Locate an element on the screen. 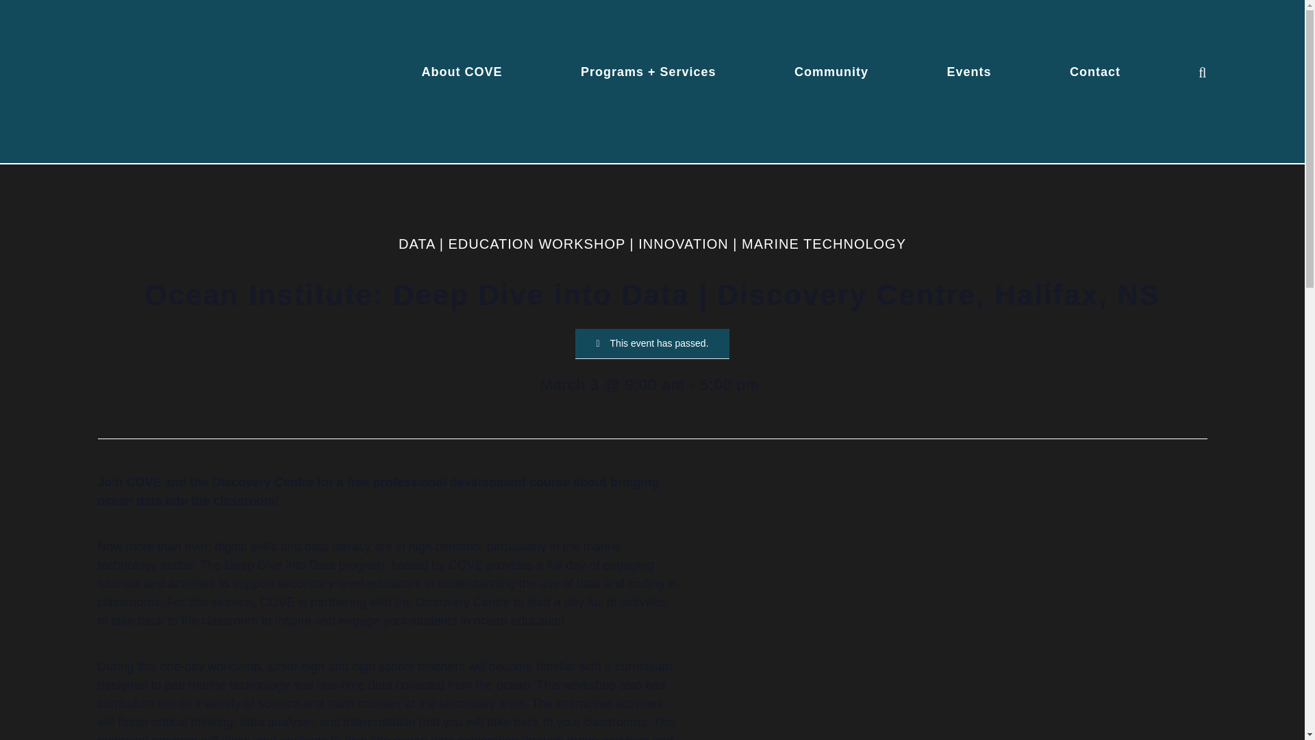  Community is located at coordinates (831, 71).